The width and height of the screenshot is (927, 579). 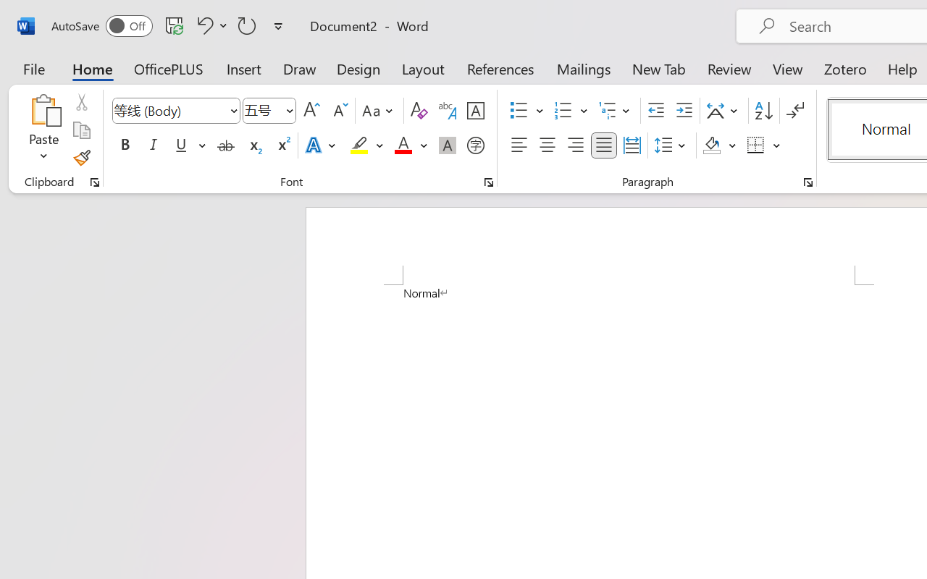 I want to click on Text Effects and Typography, so click(x=322, y=145).